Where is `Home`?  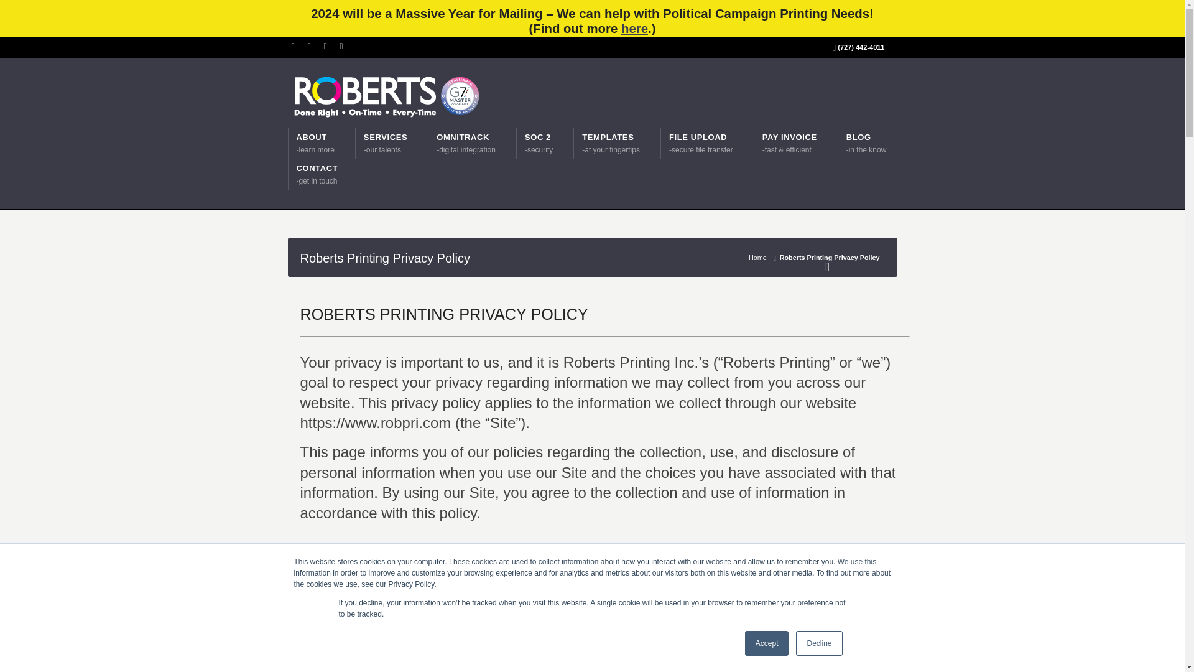
Home is located at coordinates (767, 643).